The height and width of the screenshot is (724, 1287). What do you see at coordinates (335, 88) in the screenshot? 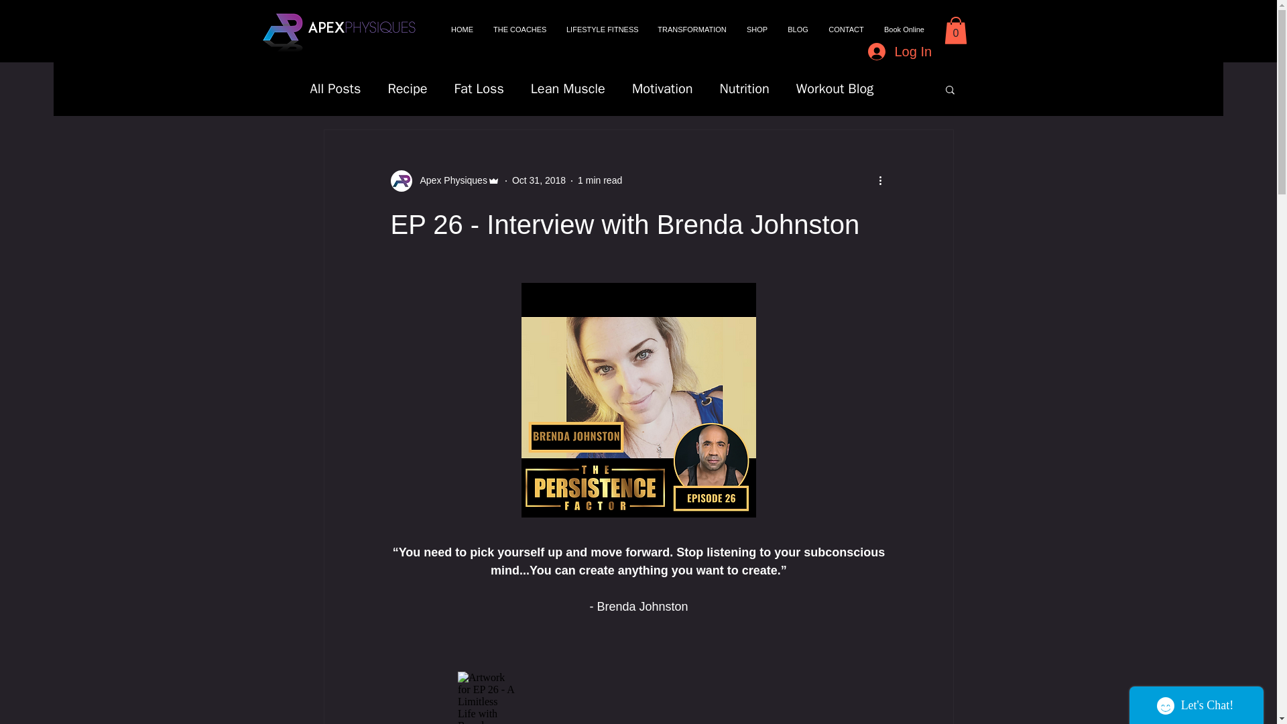
I see `All Posts` at bounding box center [335, 88].